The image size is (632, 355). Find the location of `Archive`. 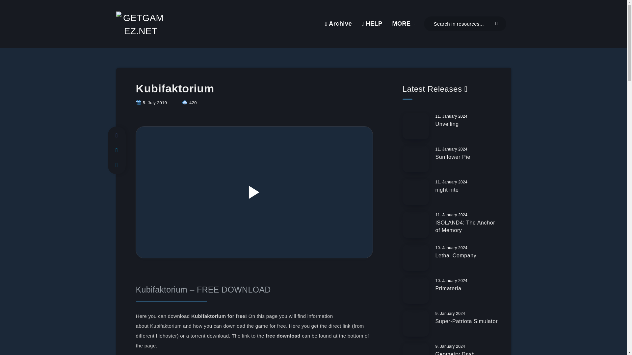

Archive is located at coordinates (338, 24).